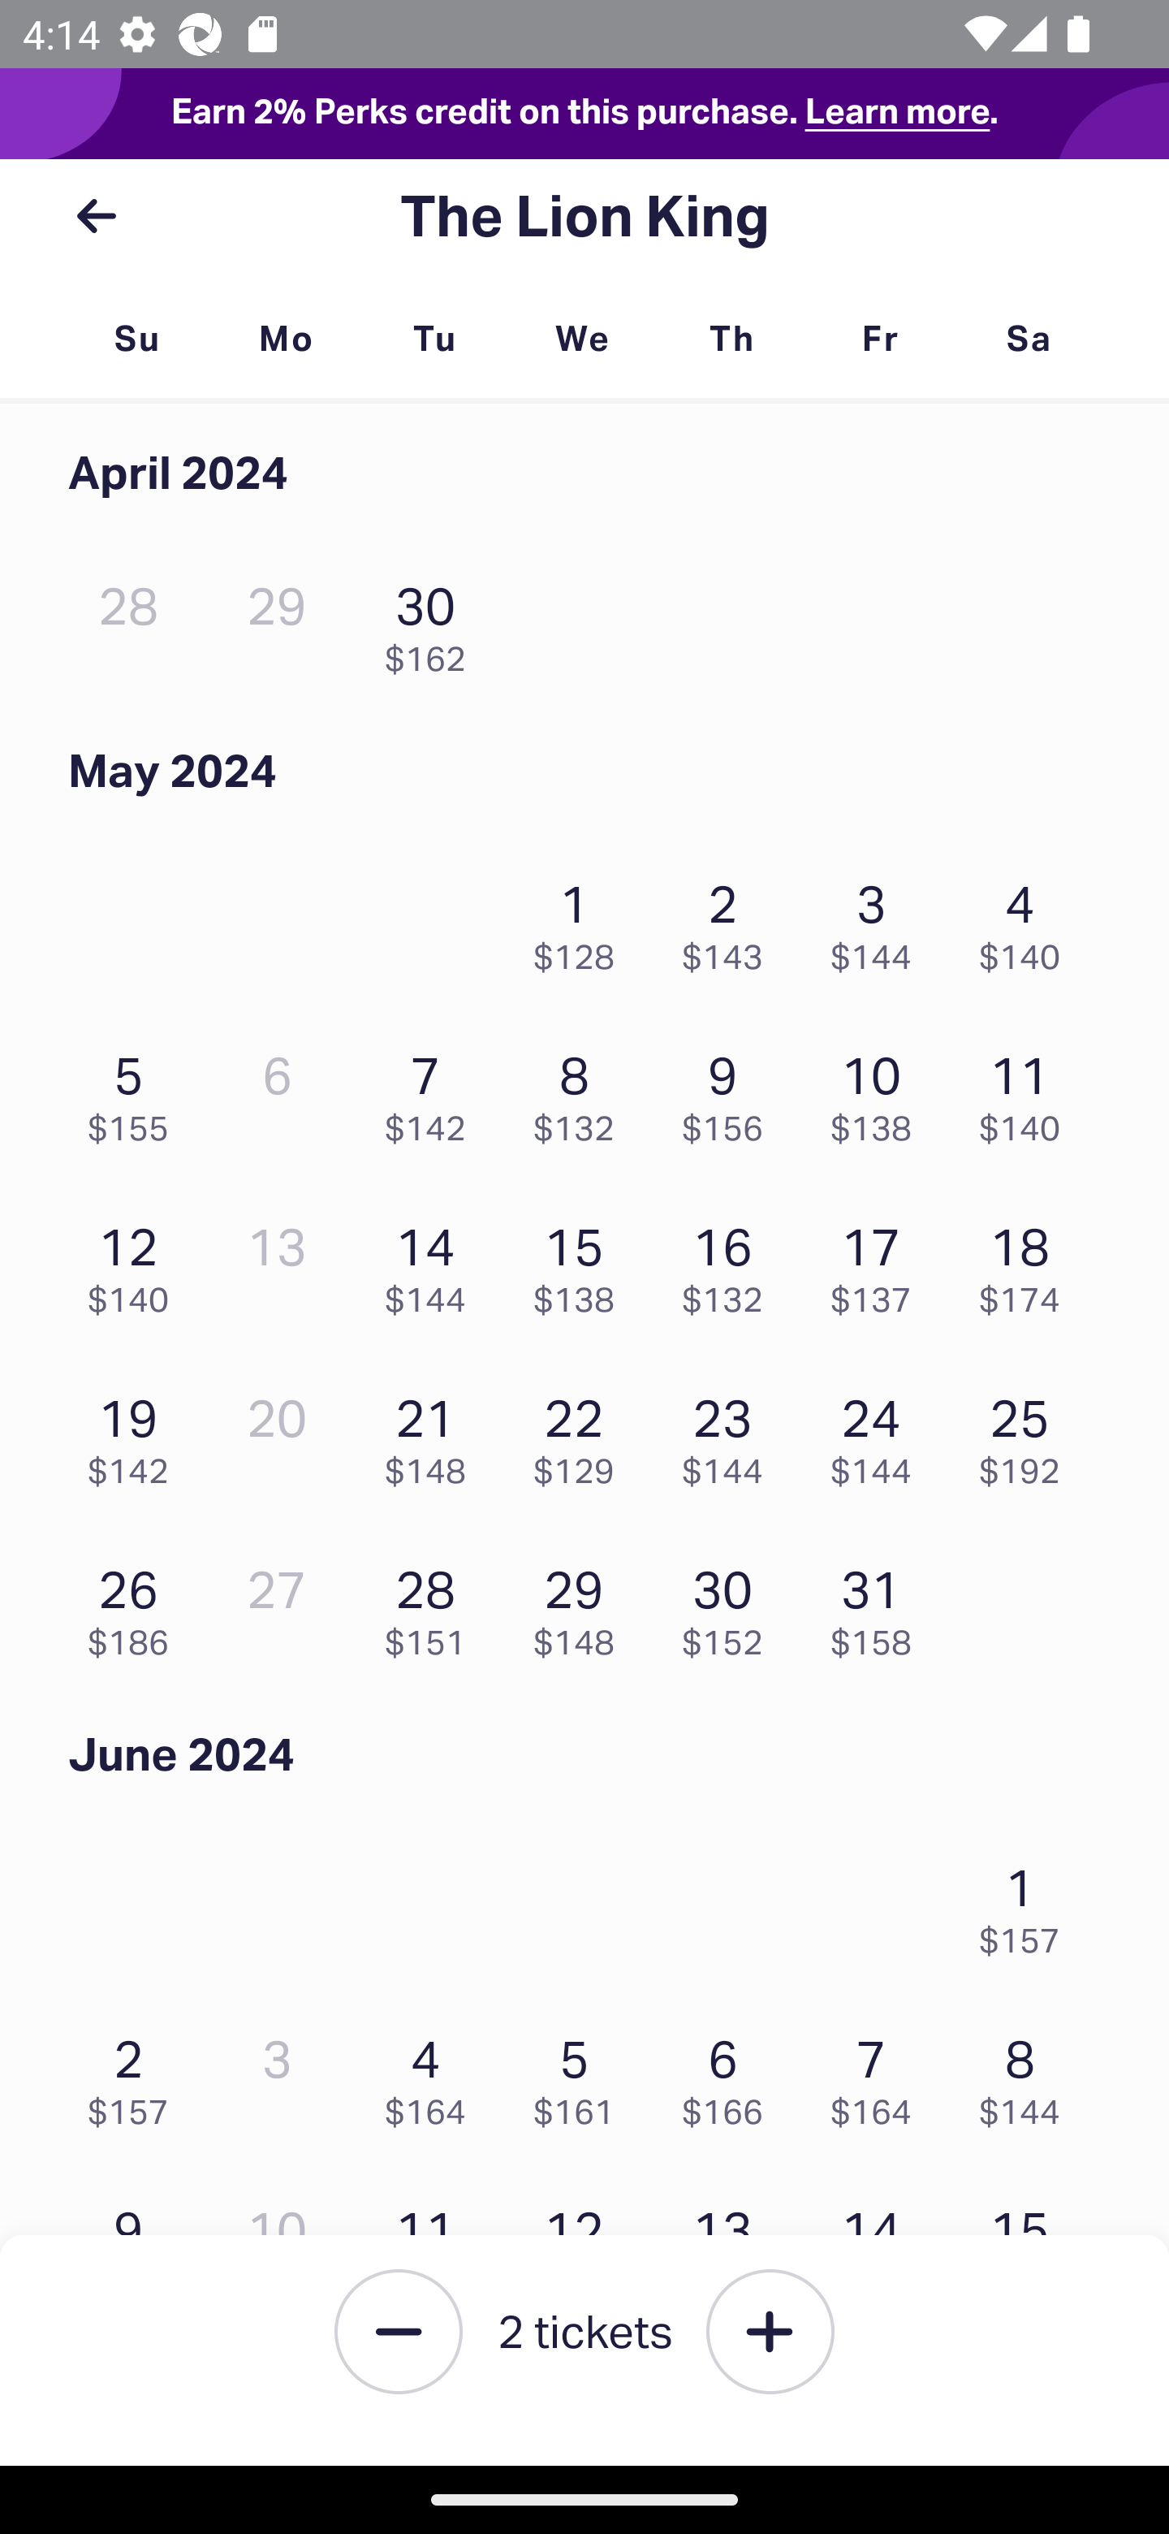 This screenshot has width=1169, height=2534. Describe the element at coordinates (731, 1263) in the screenshot. I see `16 $132` at that location.